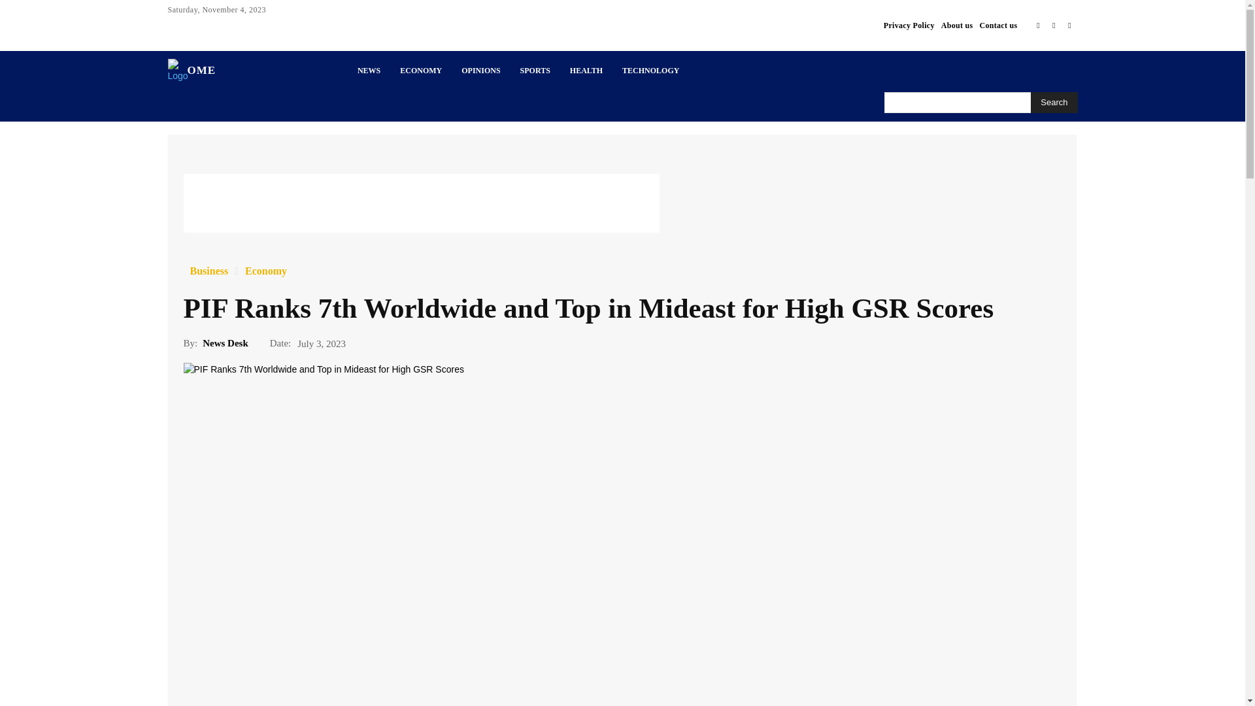 The width and height of the screenshot is (1255, 706). I want to click on Search, so click(1054, 102).